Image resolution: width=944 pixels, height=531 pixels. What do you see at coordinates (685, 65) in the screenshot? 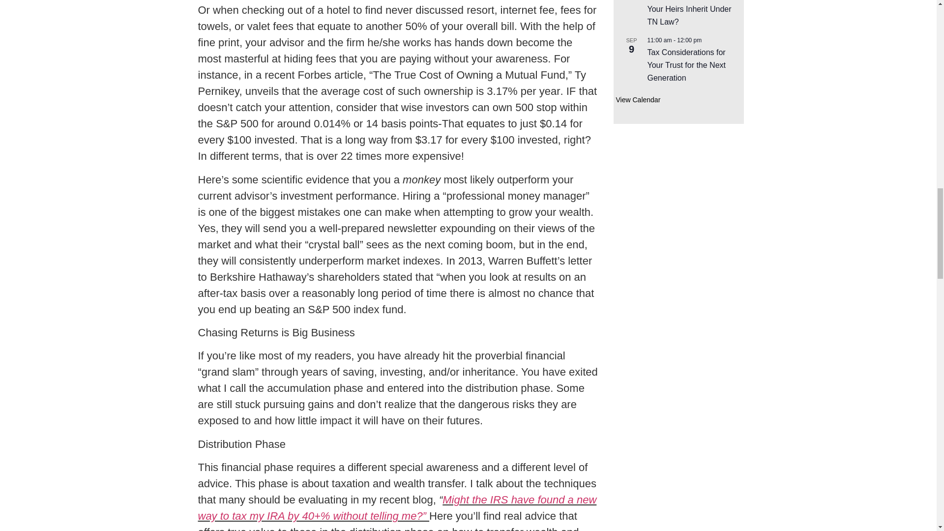
I see `Tax Considerations for Your Trust for the Next Generation` at bounding box center [685, 65].